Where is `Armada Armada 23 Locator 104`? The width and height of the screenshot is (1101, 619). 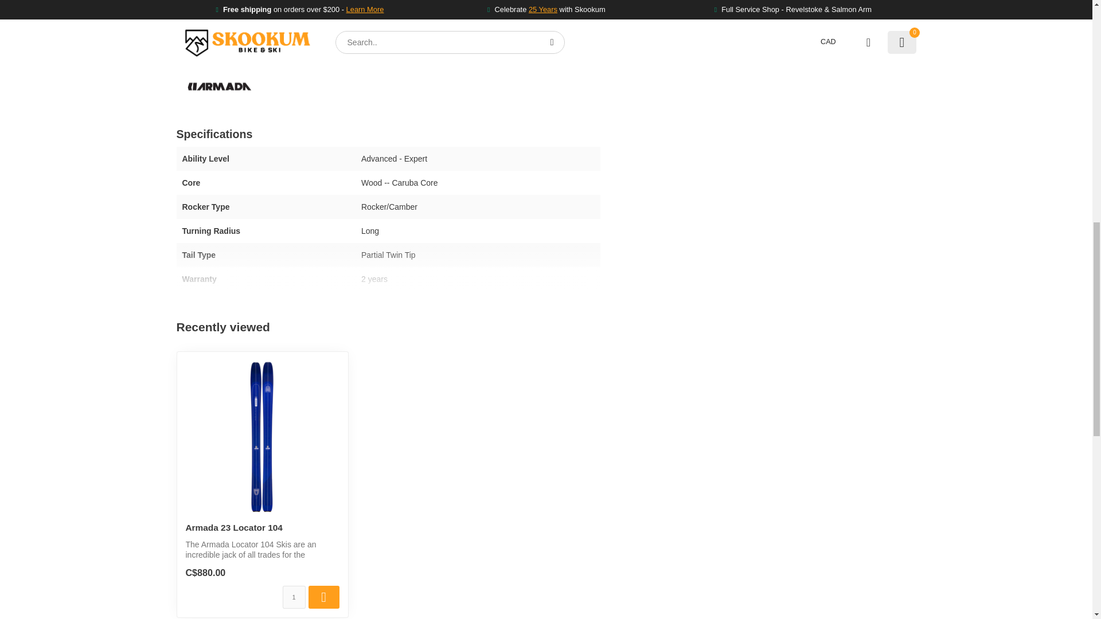
Armada Armada 23 Locator 104 is located at coordinates (263, 437).